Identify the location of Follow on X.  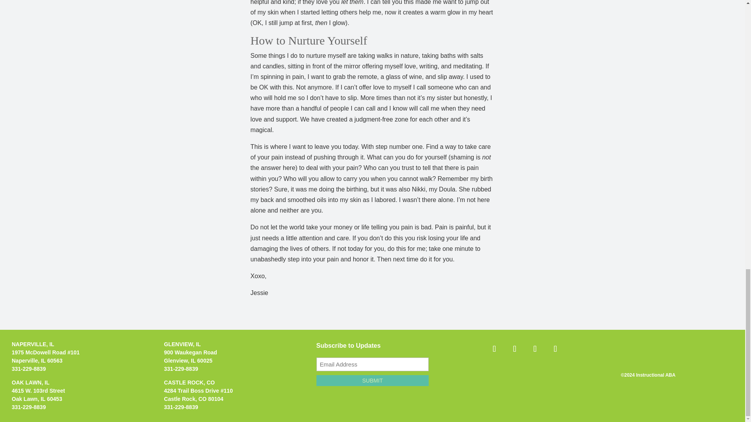
(535, 349).